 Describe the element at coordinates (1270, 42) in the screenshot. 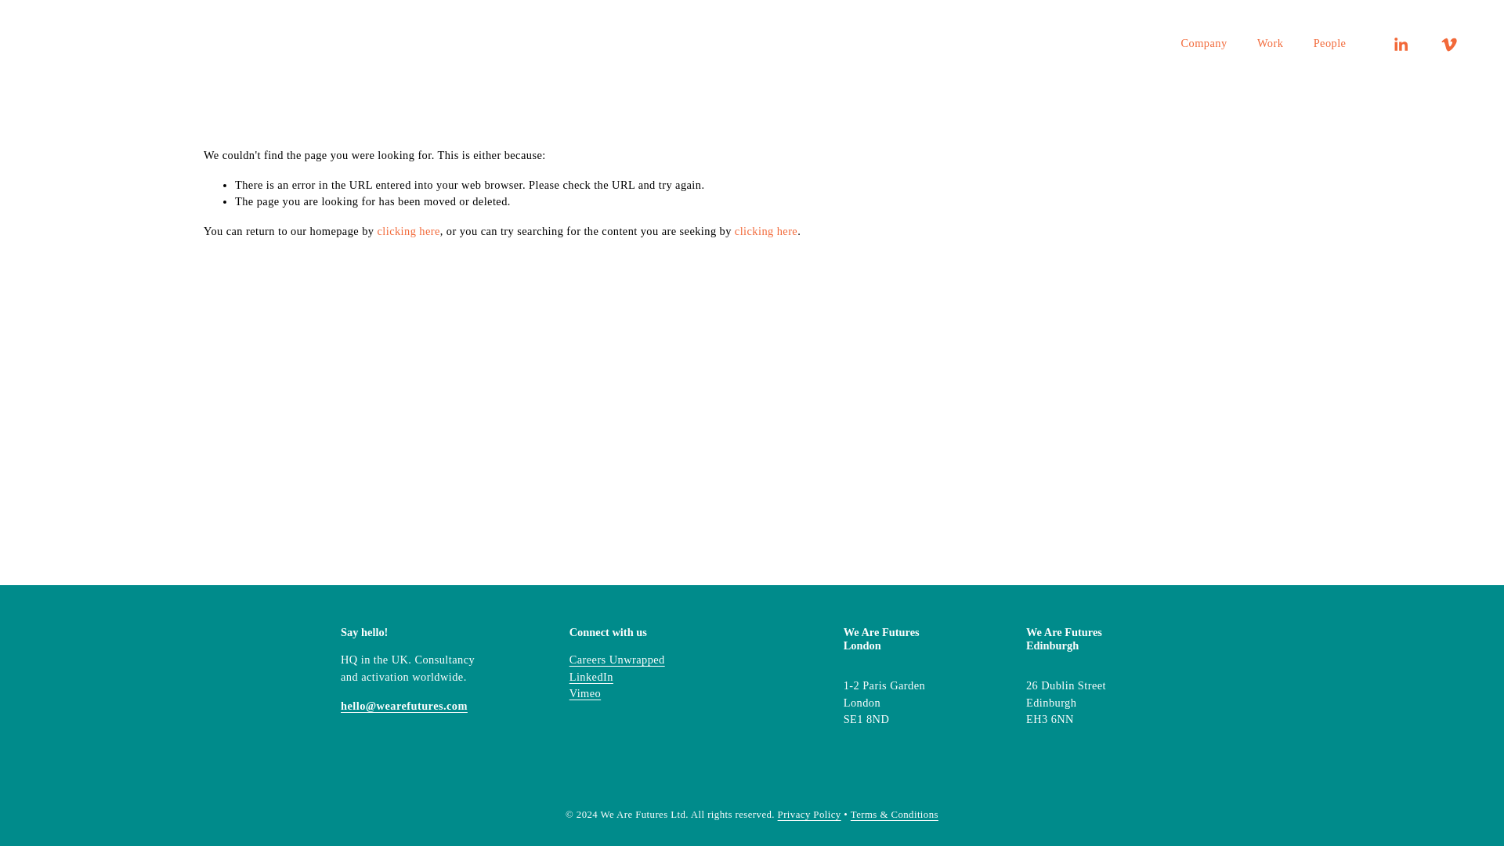

I see `Work` at that location.